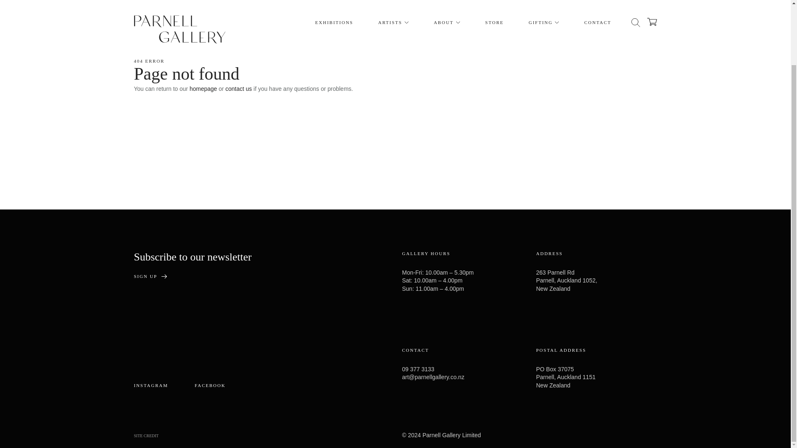  Describe the element at coordinates (418, 369) in the screenshot. I see `09 377 3133` at that location.